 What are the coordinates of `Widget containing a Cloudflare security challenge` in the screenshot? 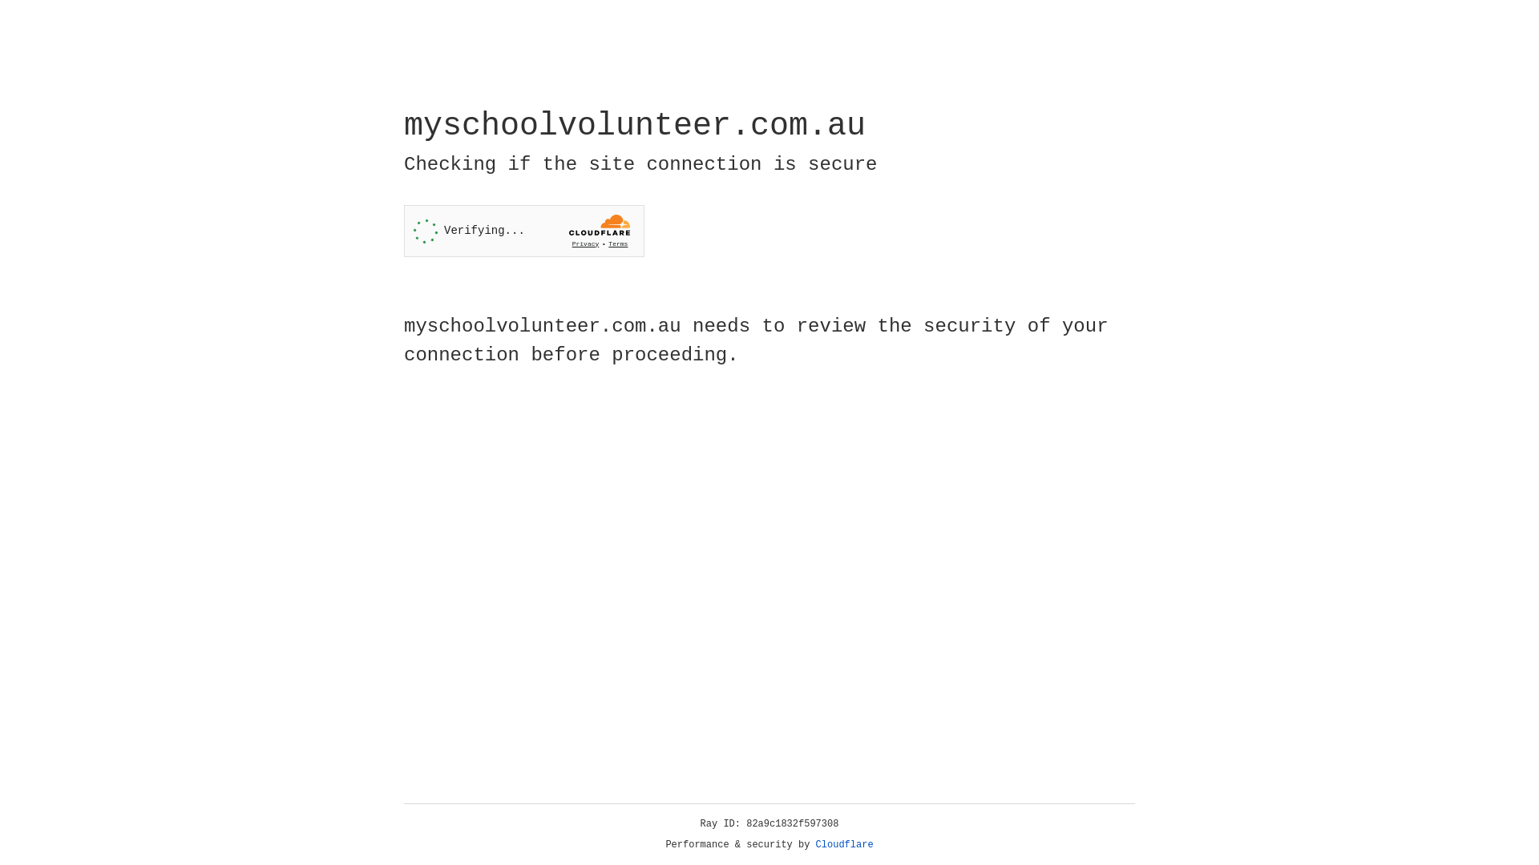 It's located at (524, 231).